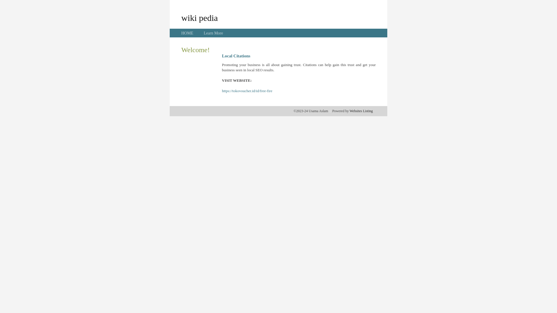  I want to click on wiki pedia, so click(200, 18).